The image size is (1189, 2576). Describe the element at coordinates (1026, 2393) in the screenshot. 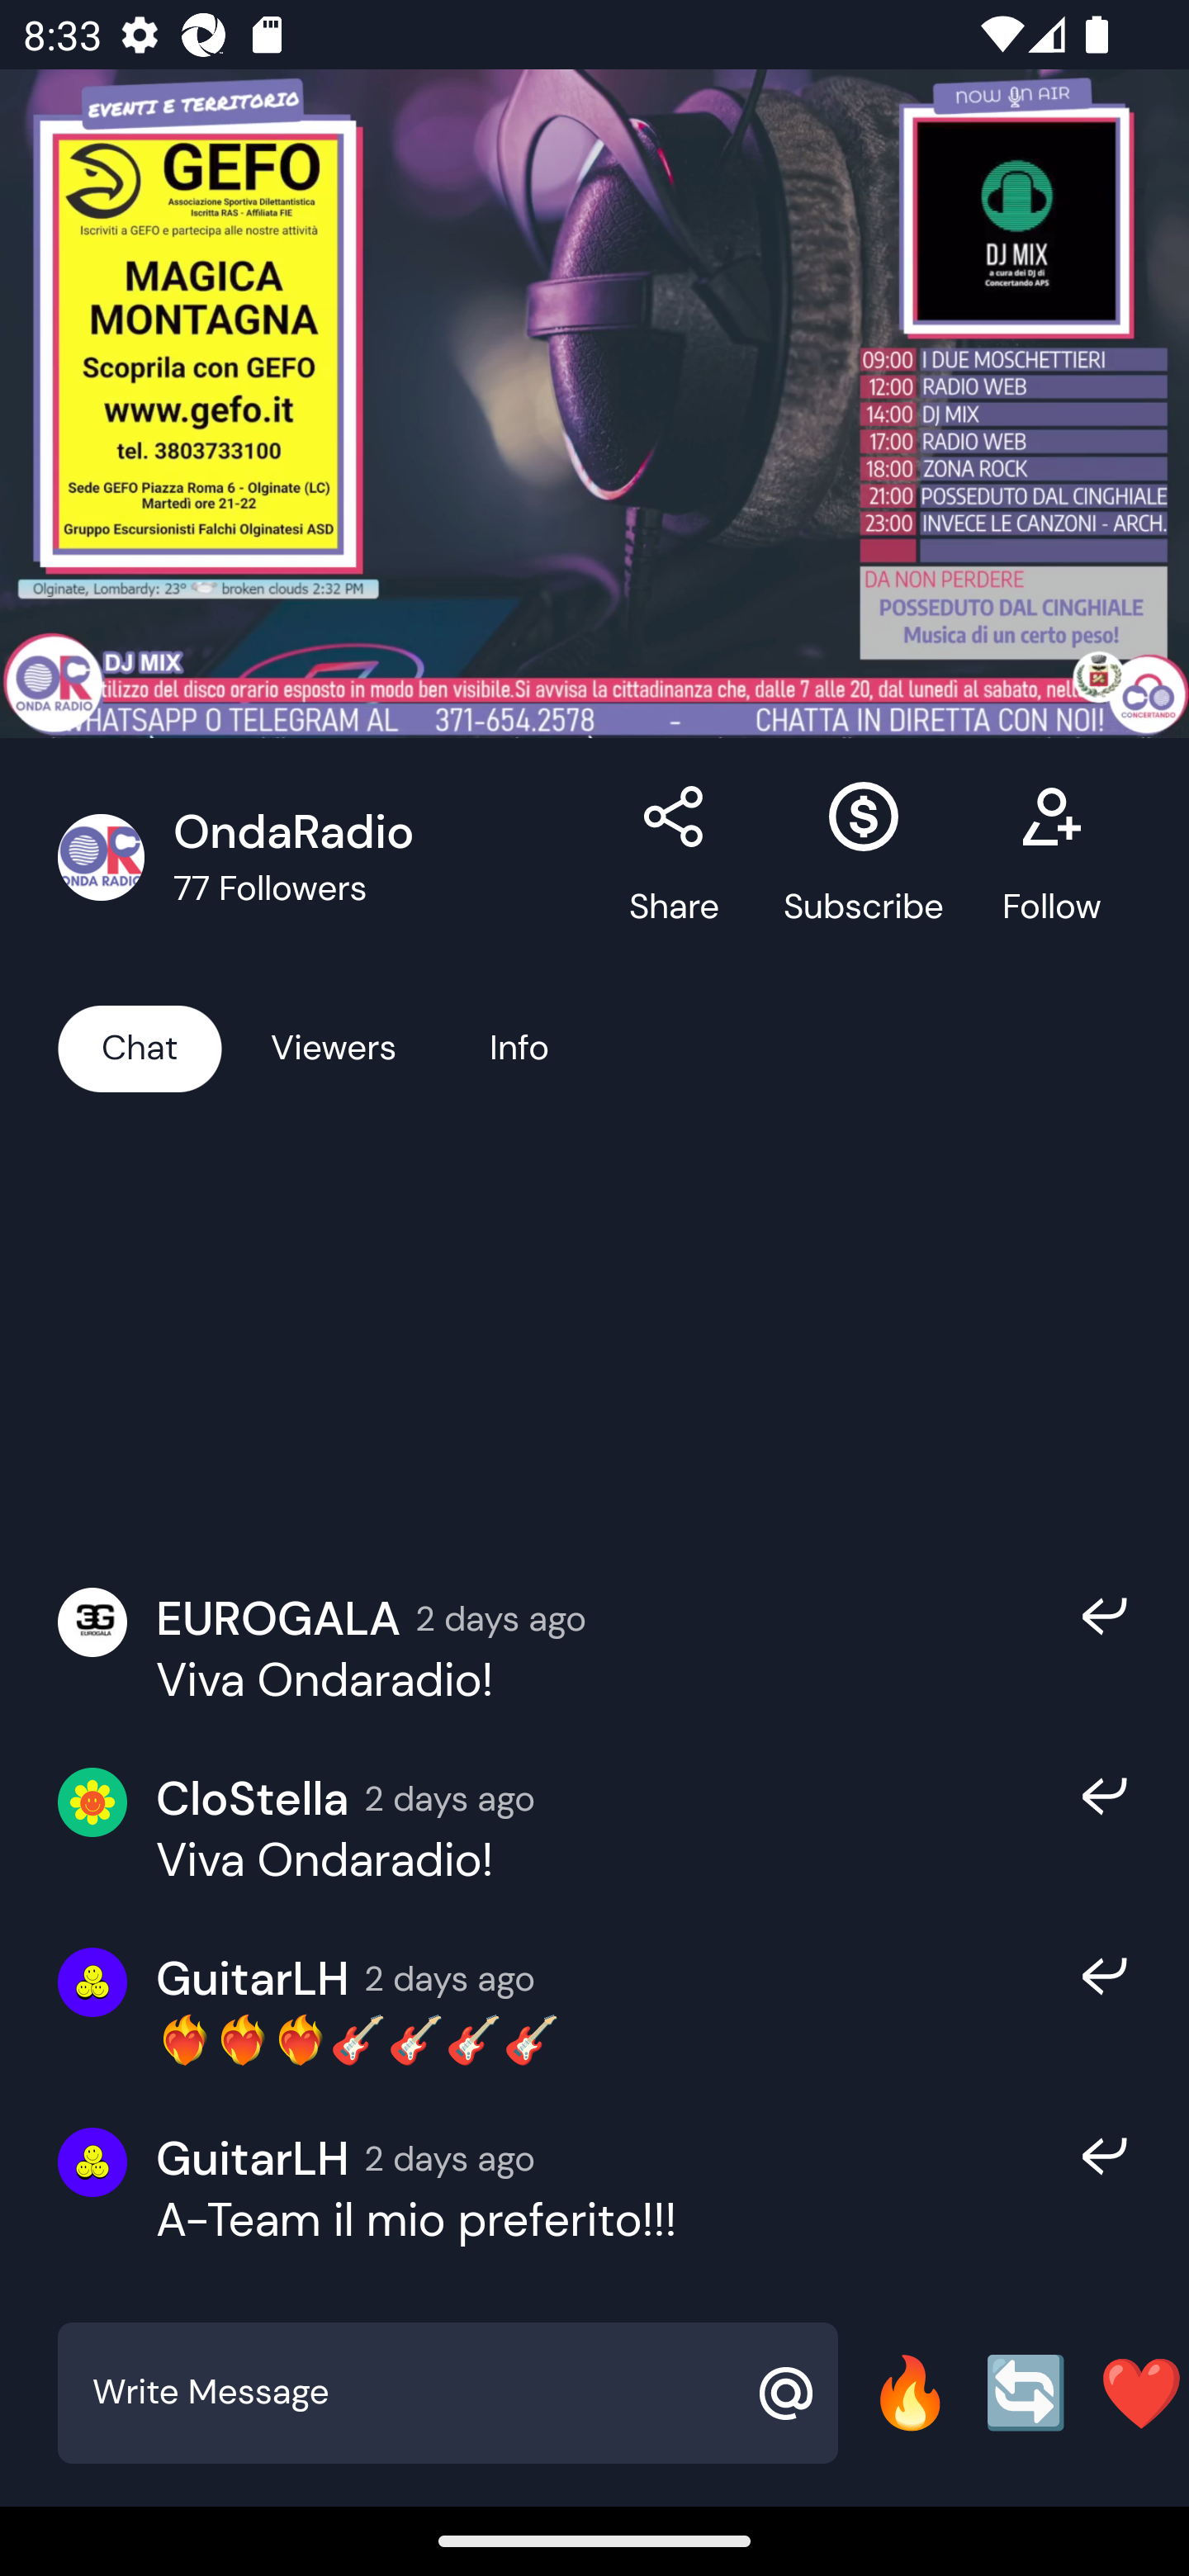

I see `🔄` at that location.